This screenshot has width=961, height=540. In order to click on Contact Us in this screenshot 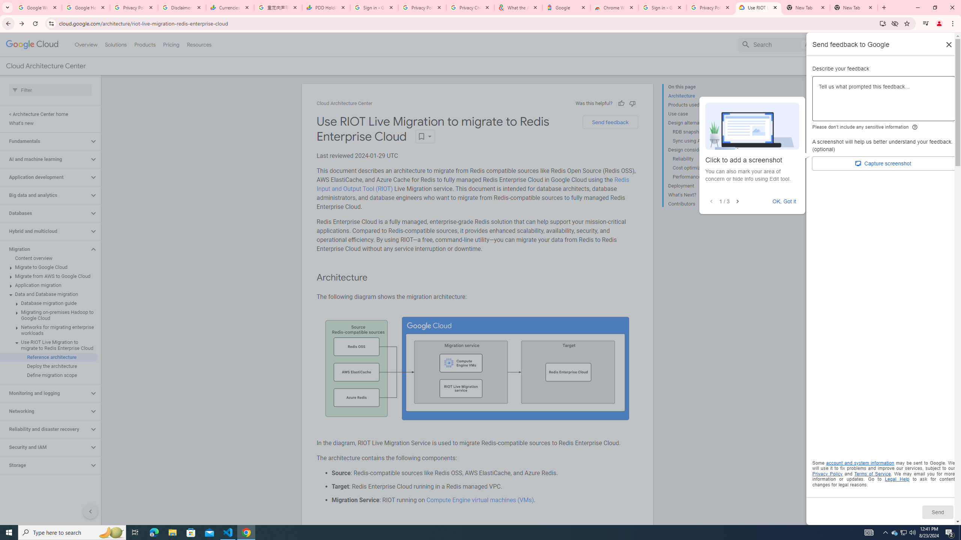, I will do `click(875, 66)`.